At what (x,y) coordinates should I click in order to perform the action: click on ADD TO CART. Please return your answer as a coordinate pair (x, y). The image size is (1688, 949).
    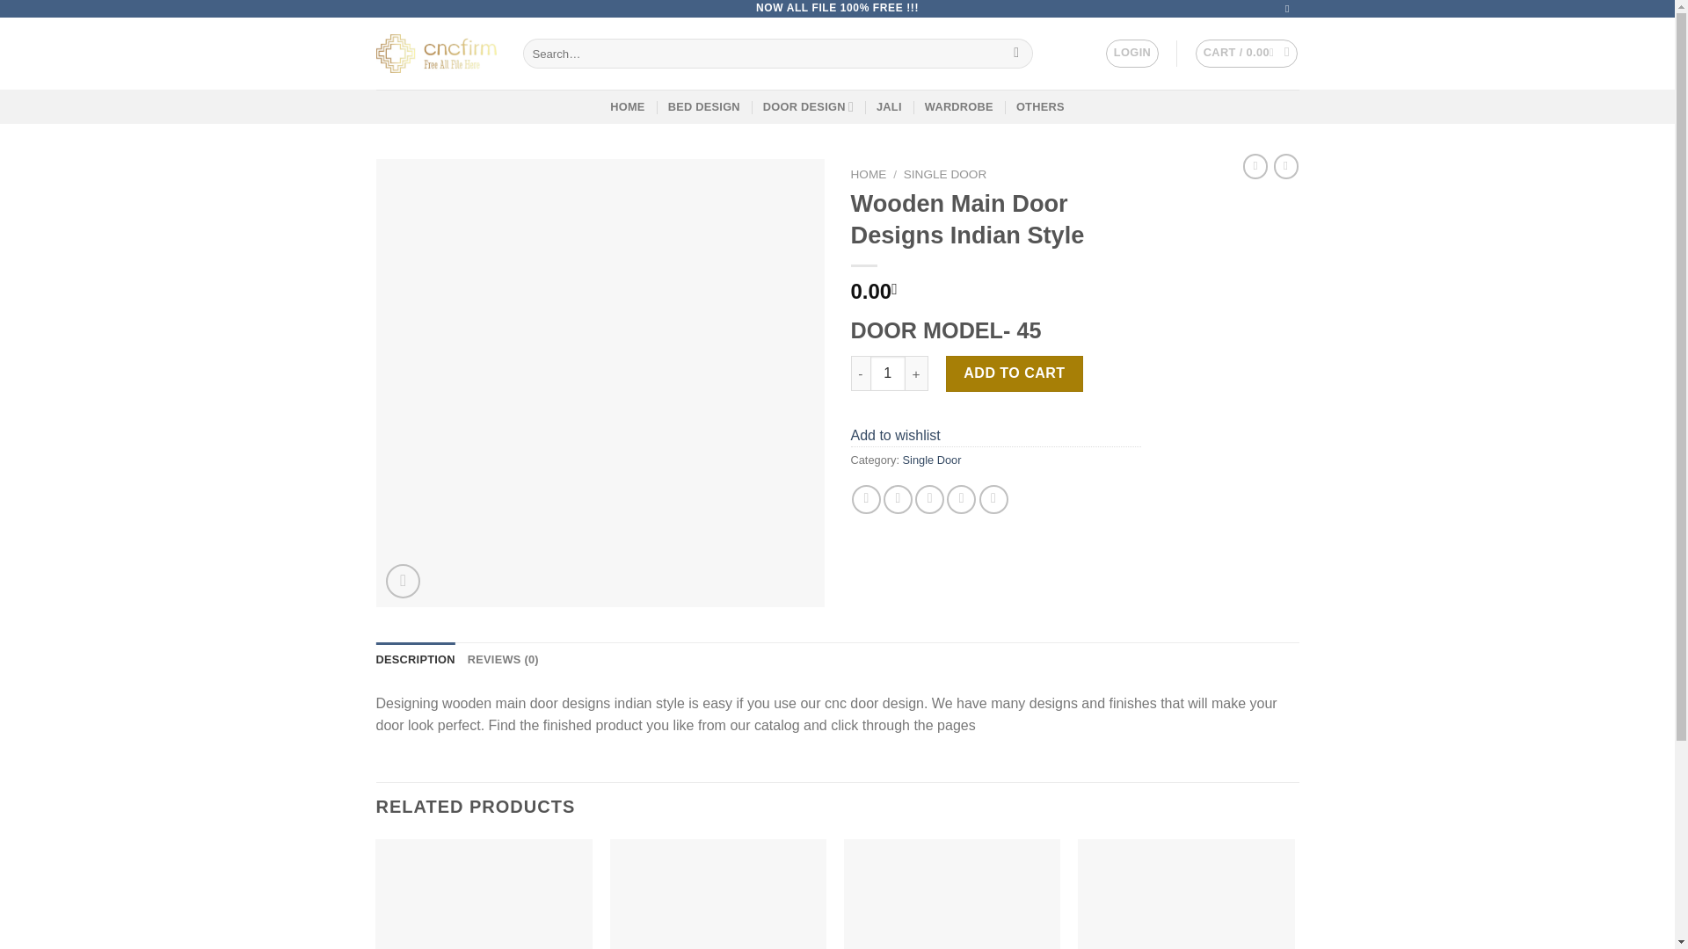
    Looking at the image, I should click on (1015, 373).